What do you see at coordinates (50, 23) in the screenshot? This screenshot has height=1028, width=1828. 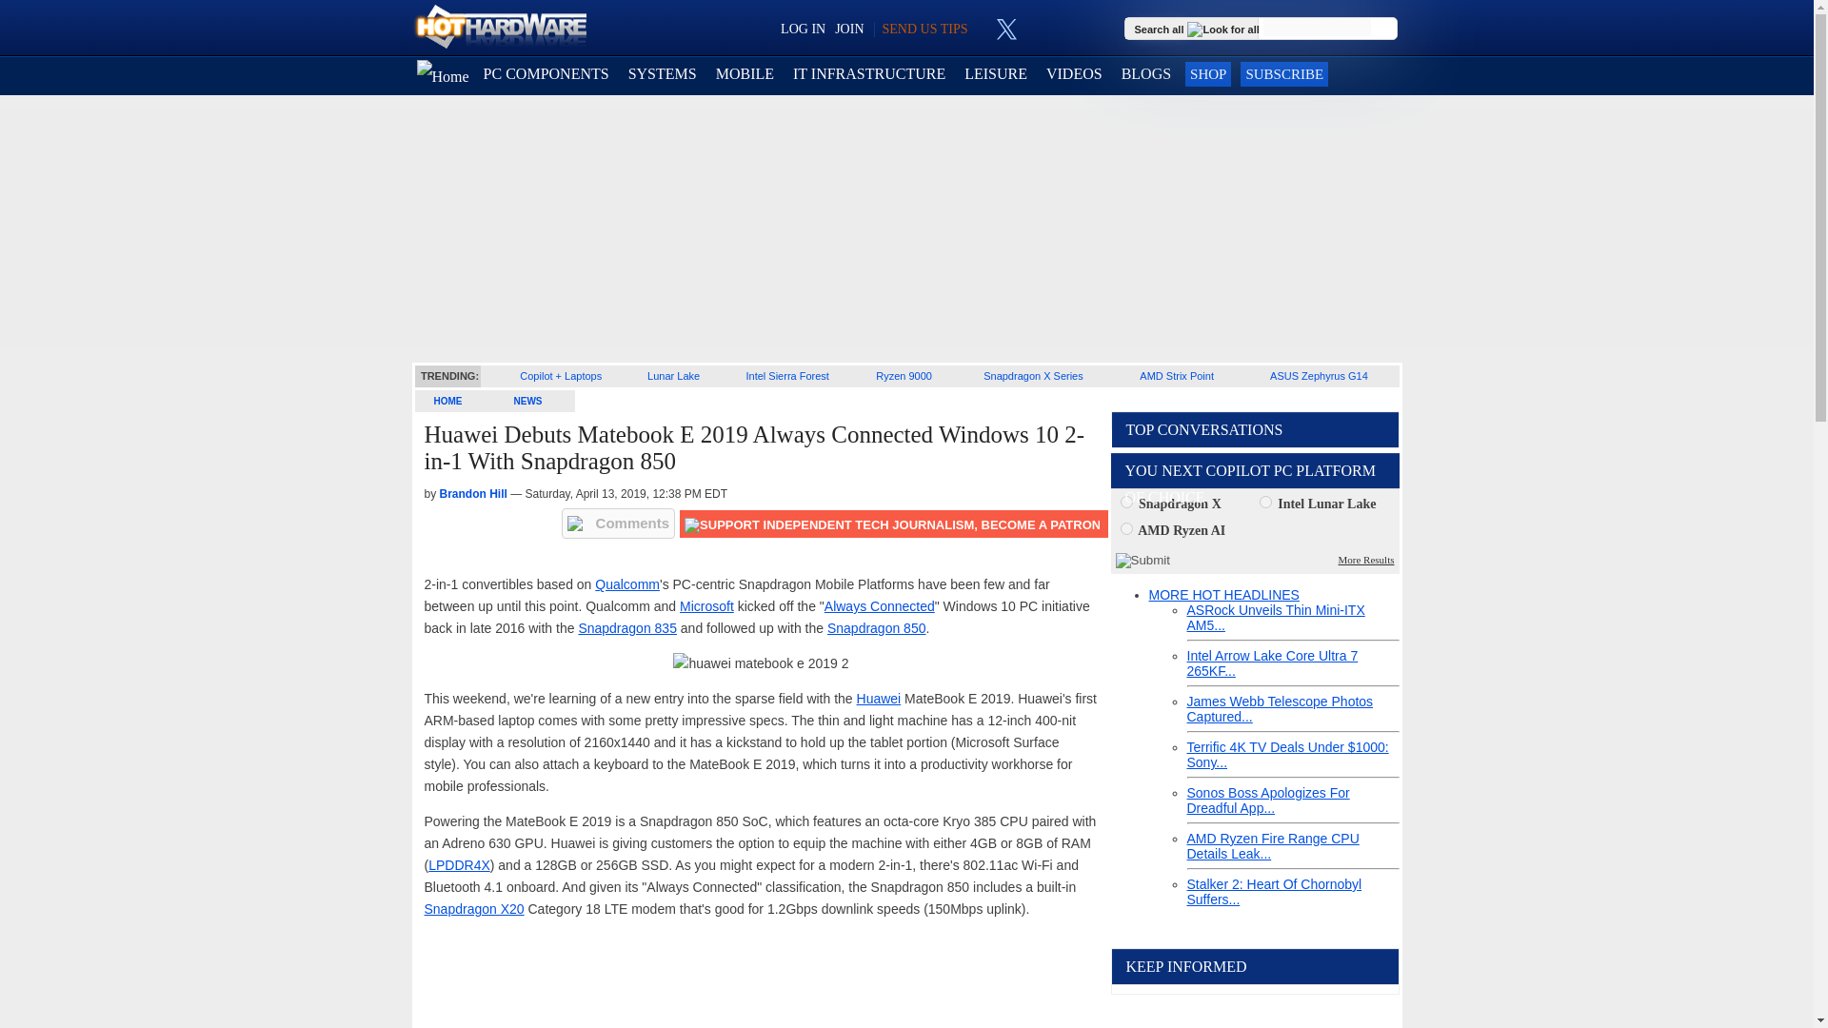 I see `SIGN OUT` at bounding box center [50, 23].